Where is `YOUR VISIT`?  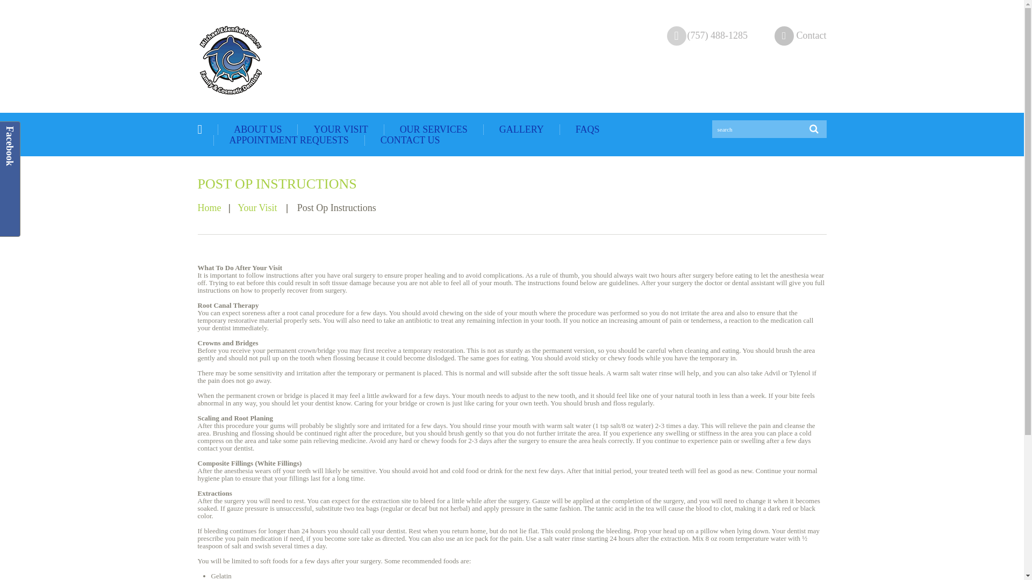 YOUR VISIT is located at coordinates (340, 129).